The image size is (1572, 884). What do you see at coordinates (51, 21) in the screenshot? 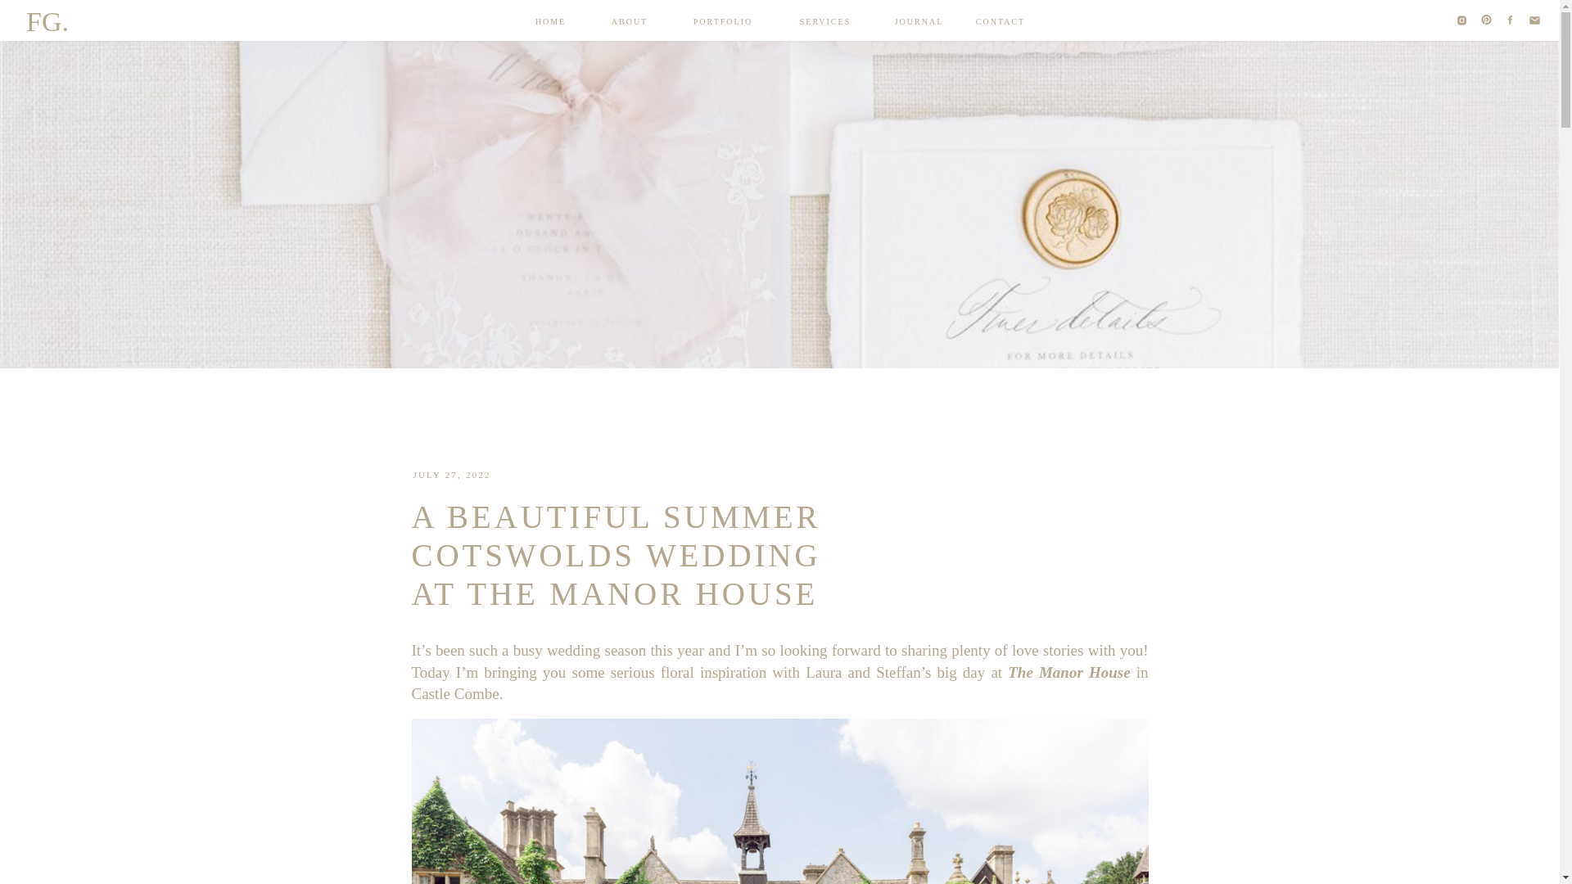
I see `FG.` at bounding box center [51, 21].